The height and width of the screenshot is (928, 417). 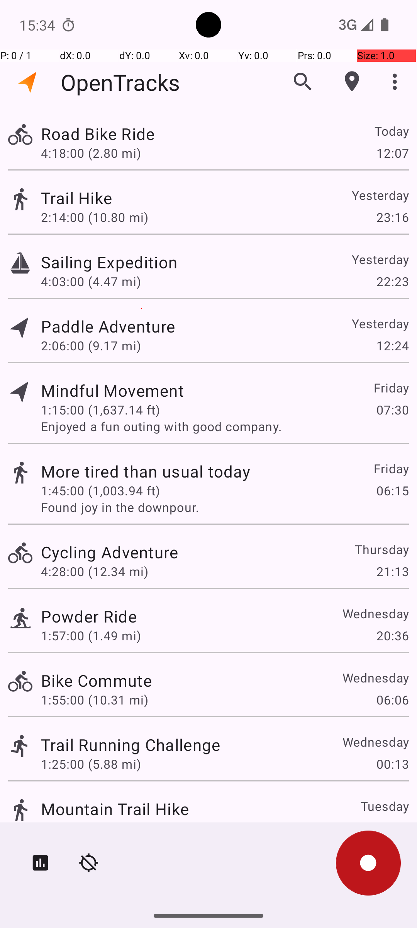 I want to click on 4:18:00 (2.80 mi), so click(x=91, y=153).